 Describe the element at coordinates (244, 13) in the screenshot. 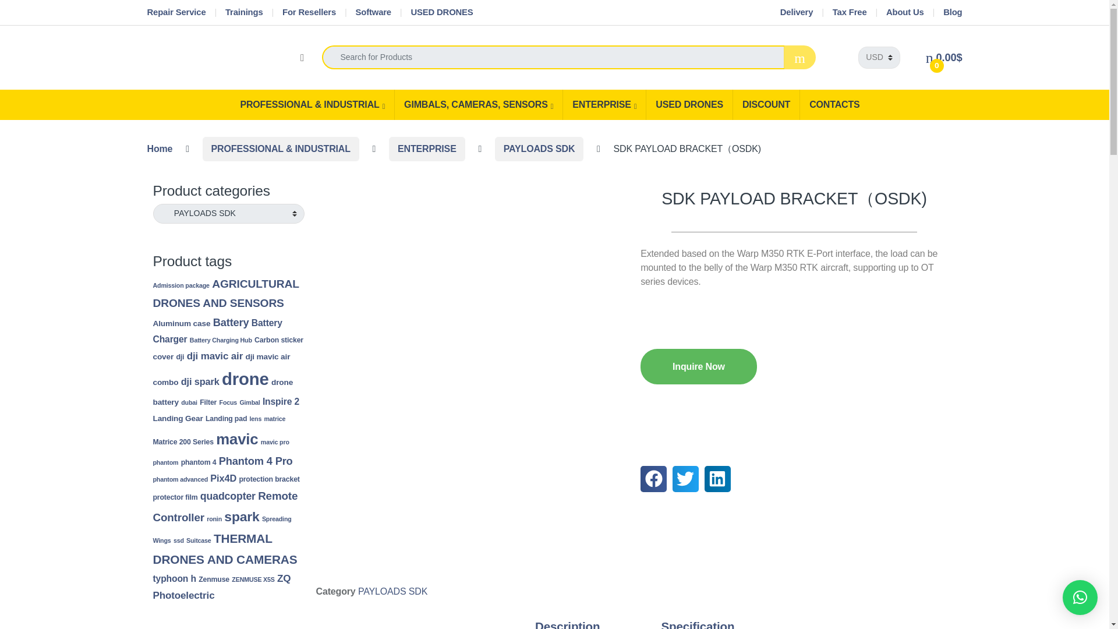

I see `Trainings` at that location.